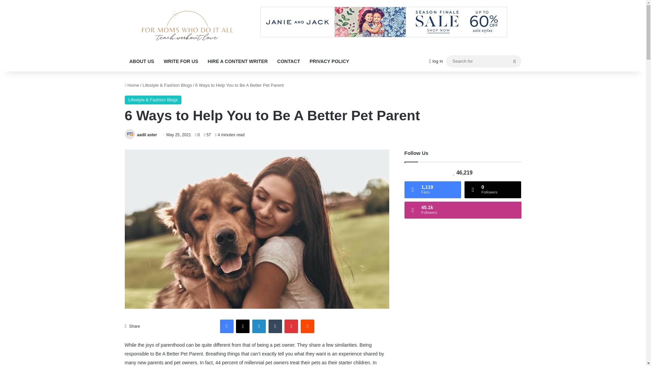 The width and height of the screenshot is (651, 366). Describe the element at coordinates (142, 61) in the screenshot. I see `ABOUT US` at that location.